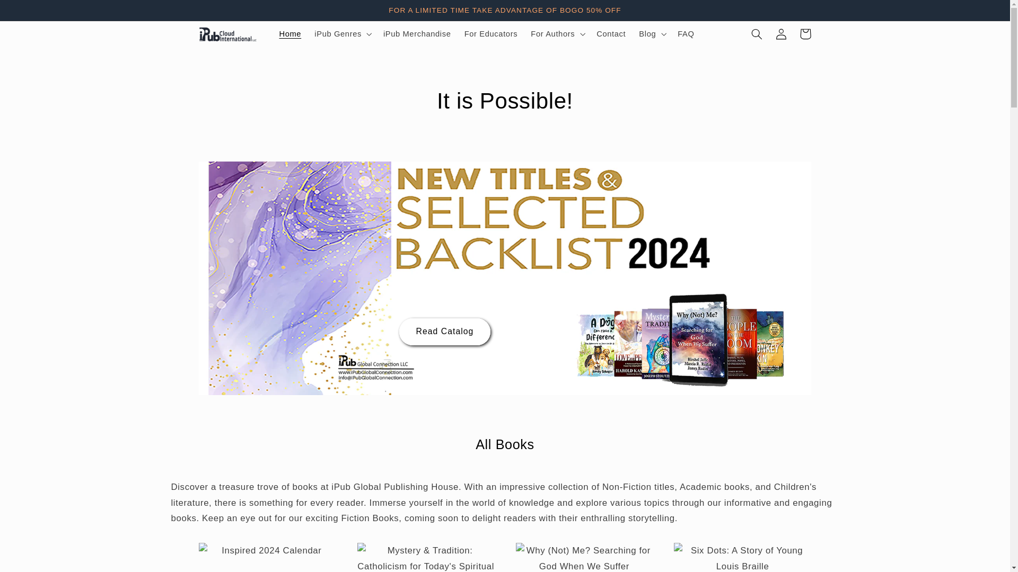 The height and width of the screenshot is (572, 1018). Describe the element at coordinates (291, 34) in the screenshot. I see `Home` at that location.